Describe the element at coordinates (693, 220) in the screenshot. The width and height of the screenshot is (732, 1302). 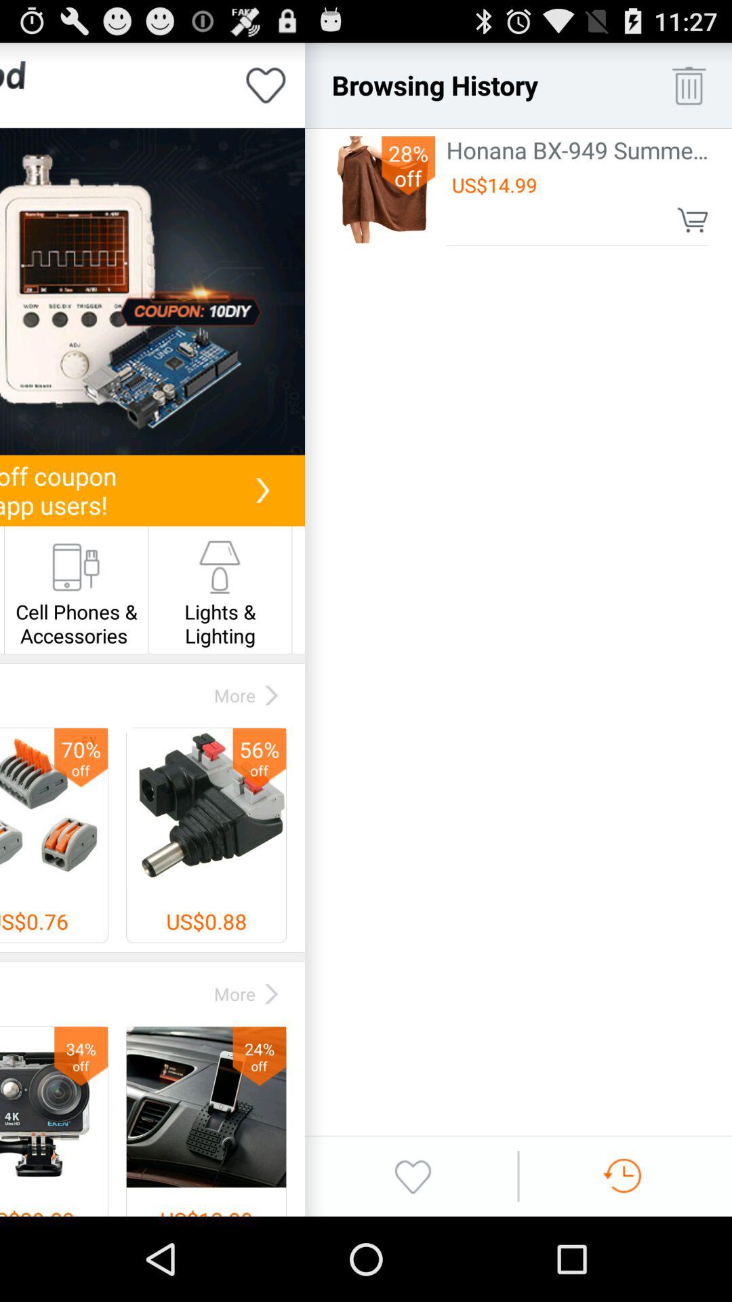
I see `open item below the us$14.99 icon` at that location.